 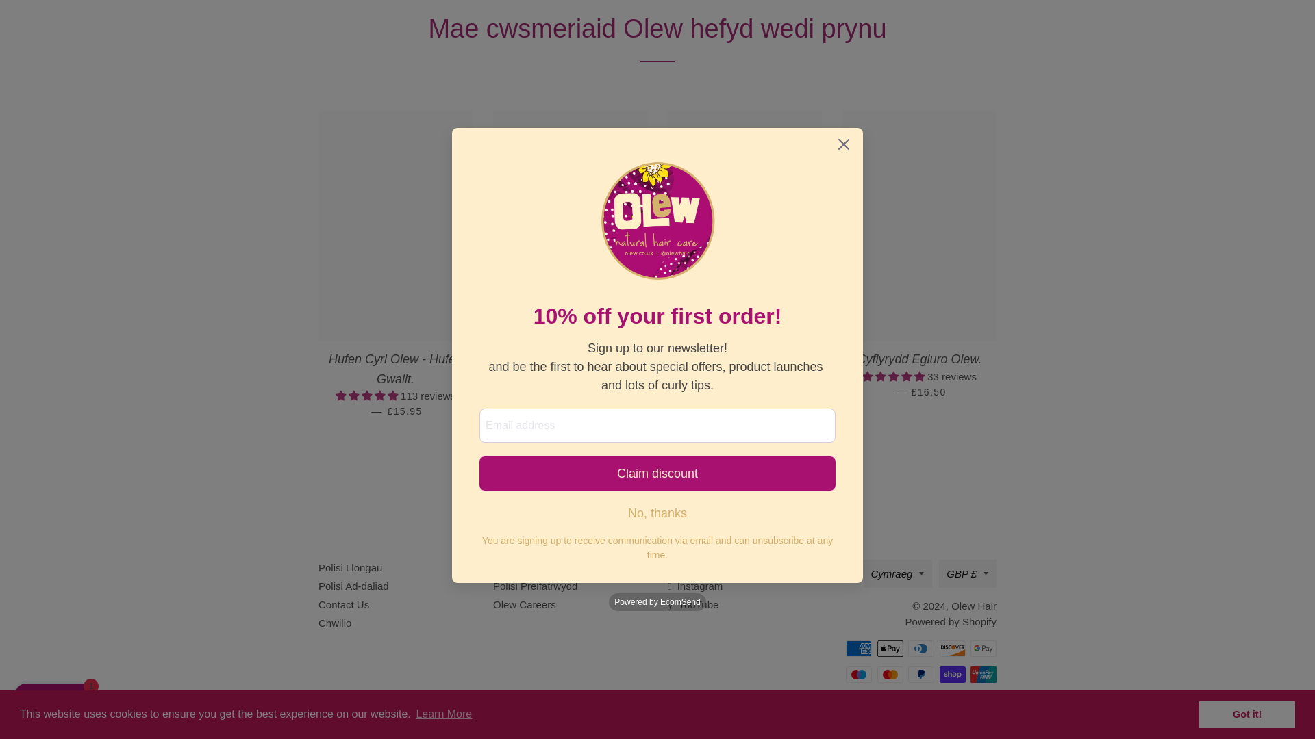 I want to click on Union Pay, so click(x=984, y=675).